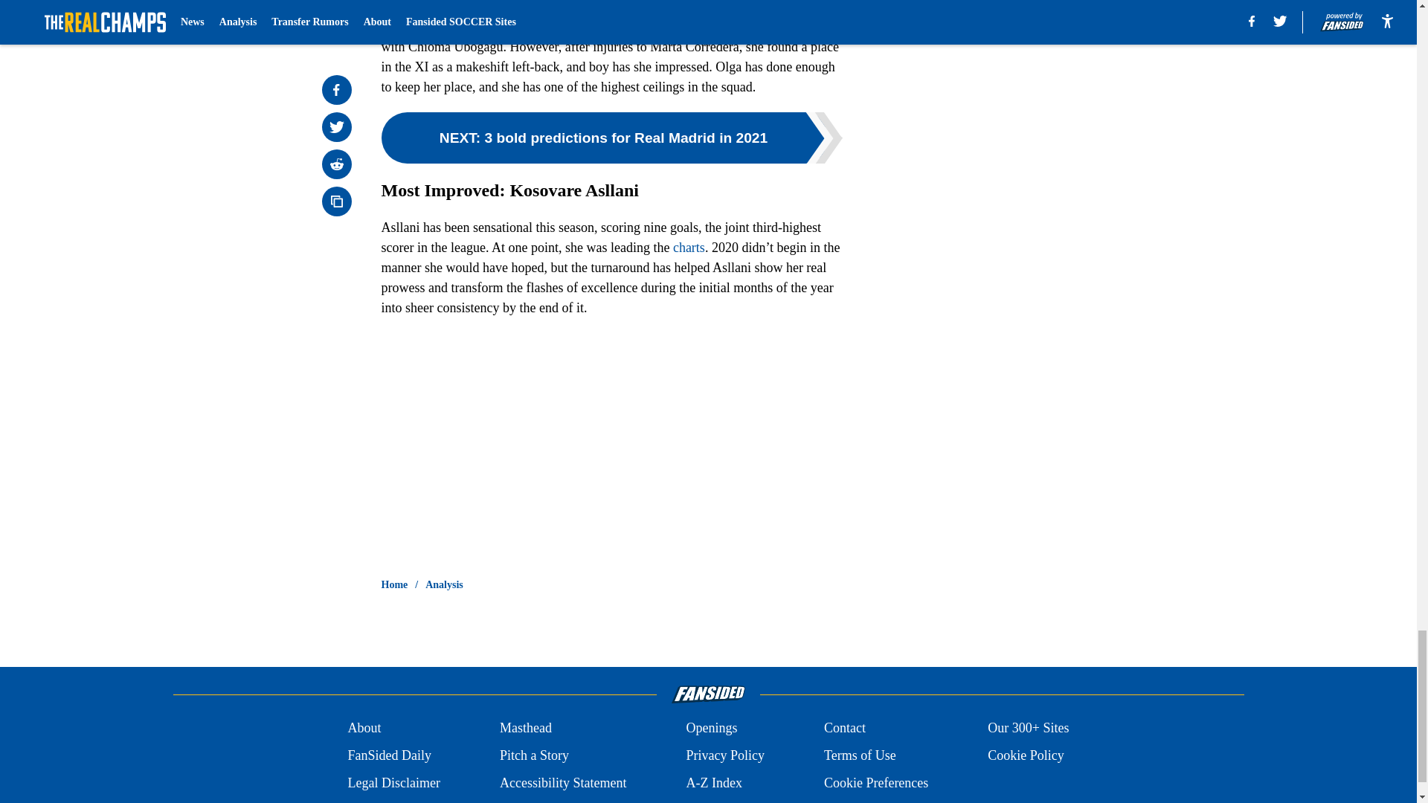 The height and width of the screenshot is (803, 1428). What do you see at coordinates (611, 138) in the screenshot?
I see `NEXT: 3 bold predictions for Real Madrid in 2021` at bounding box center [611, 138].